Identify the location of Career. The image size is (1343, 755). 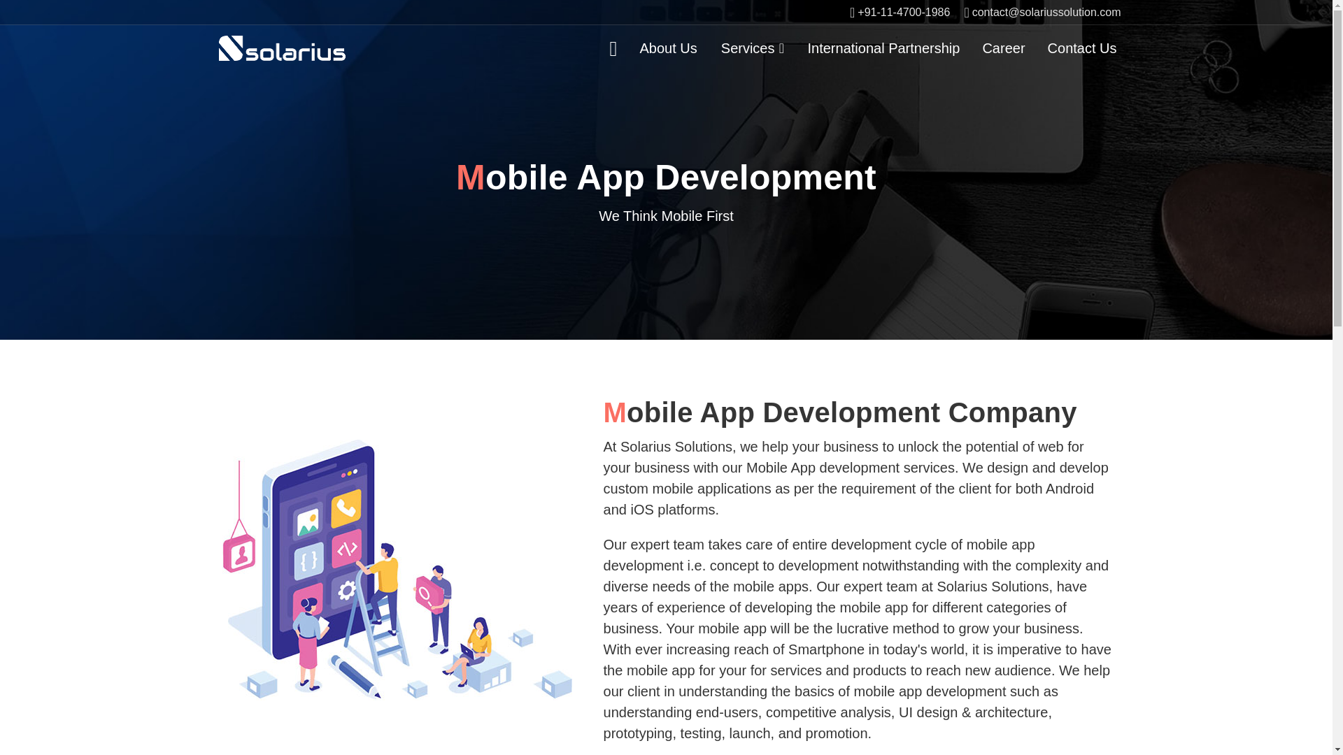
(1003, 48).